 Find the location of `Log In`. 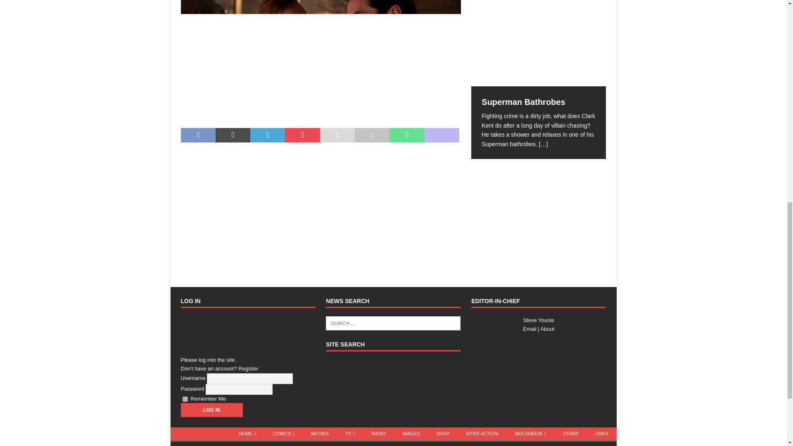

Log In is located at coordinates (211, 410).